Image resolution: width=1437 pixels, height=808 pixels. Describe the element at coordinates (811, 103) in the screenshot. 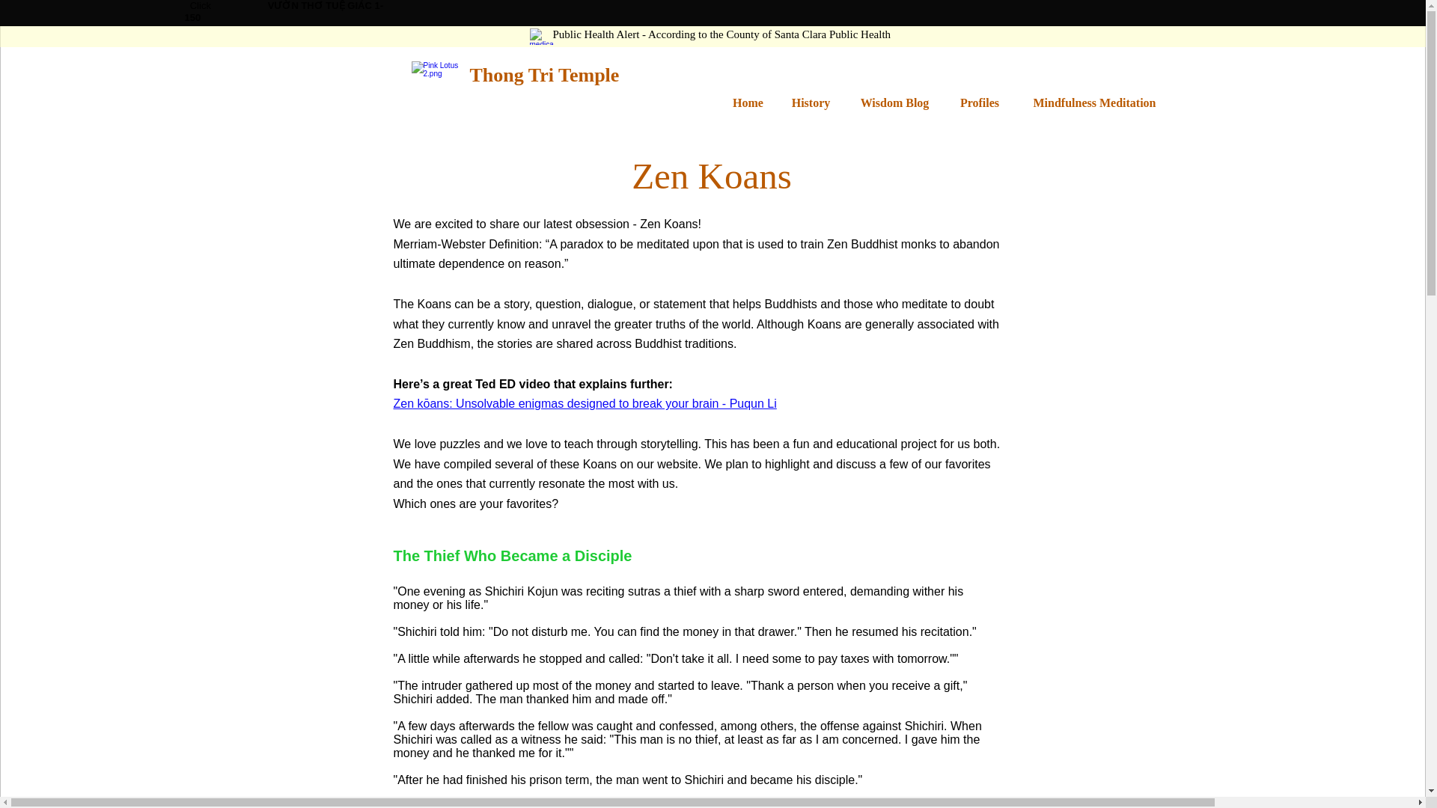

I see `History` at that location.